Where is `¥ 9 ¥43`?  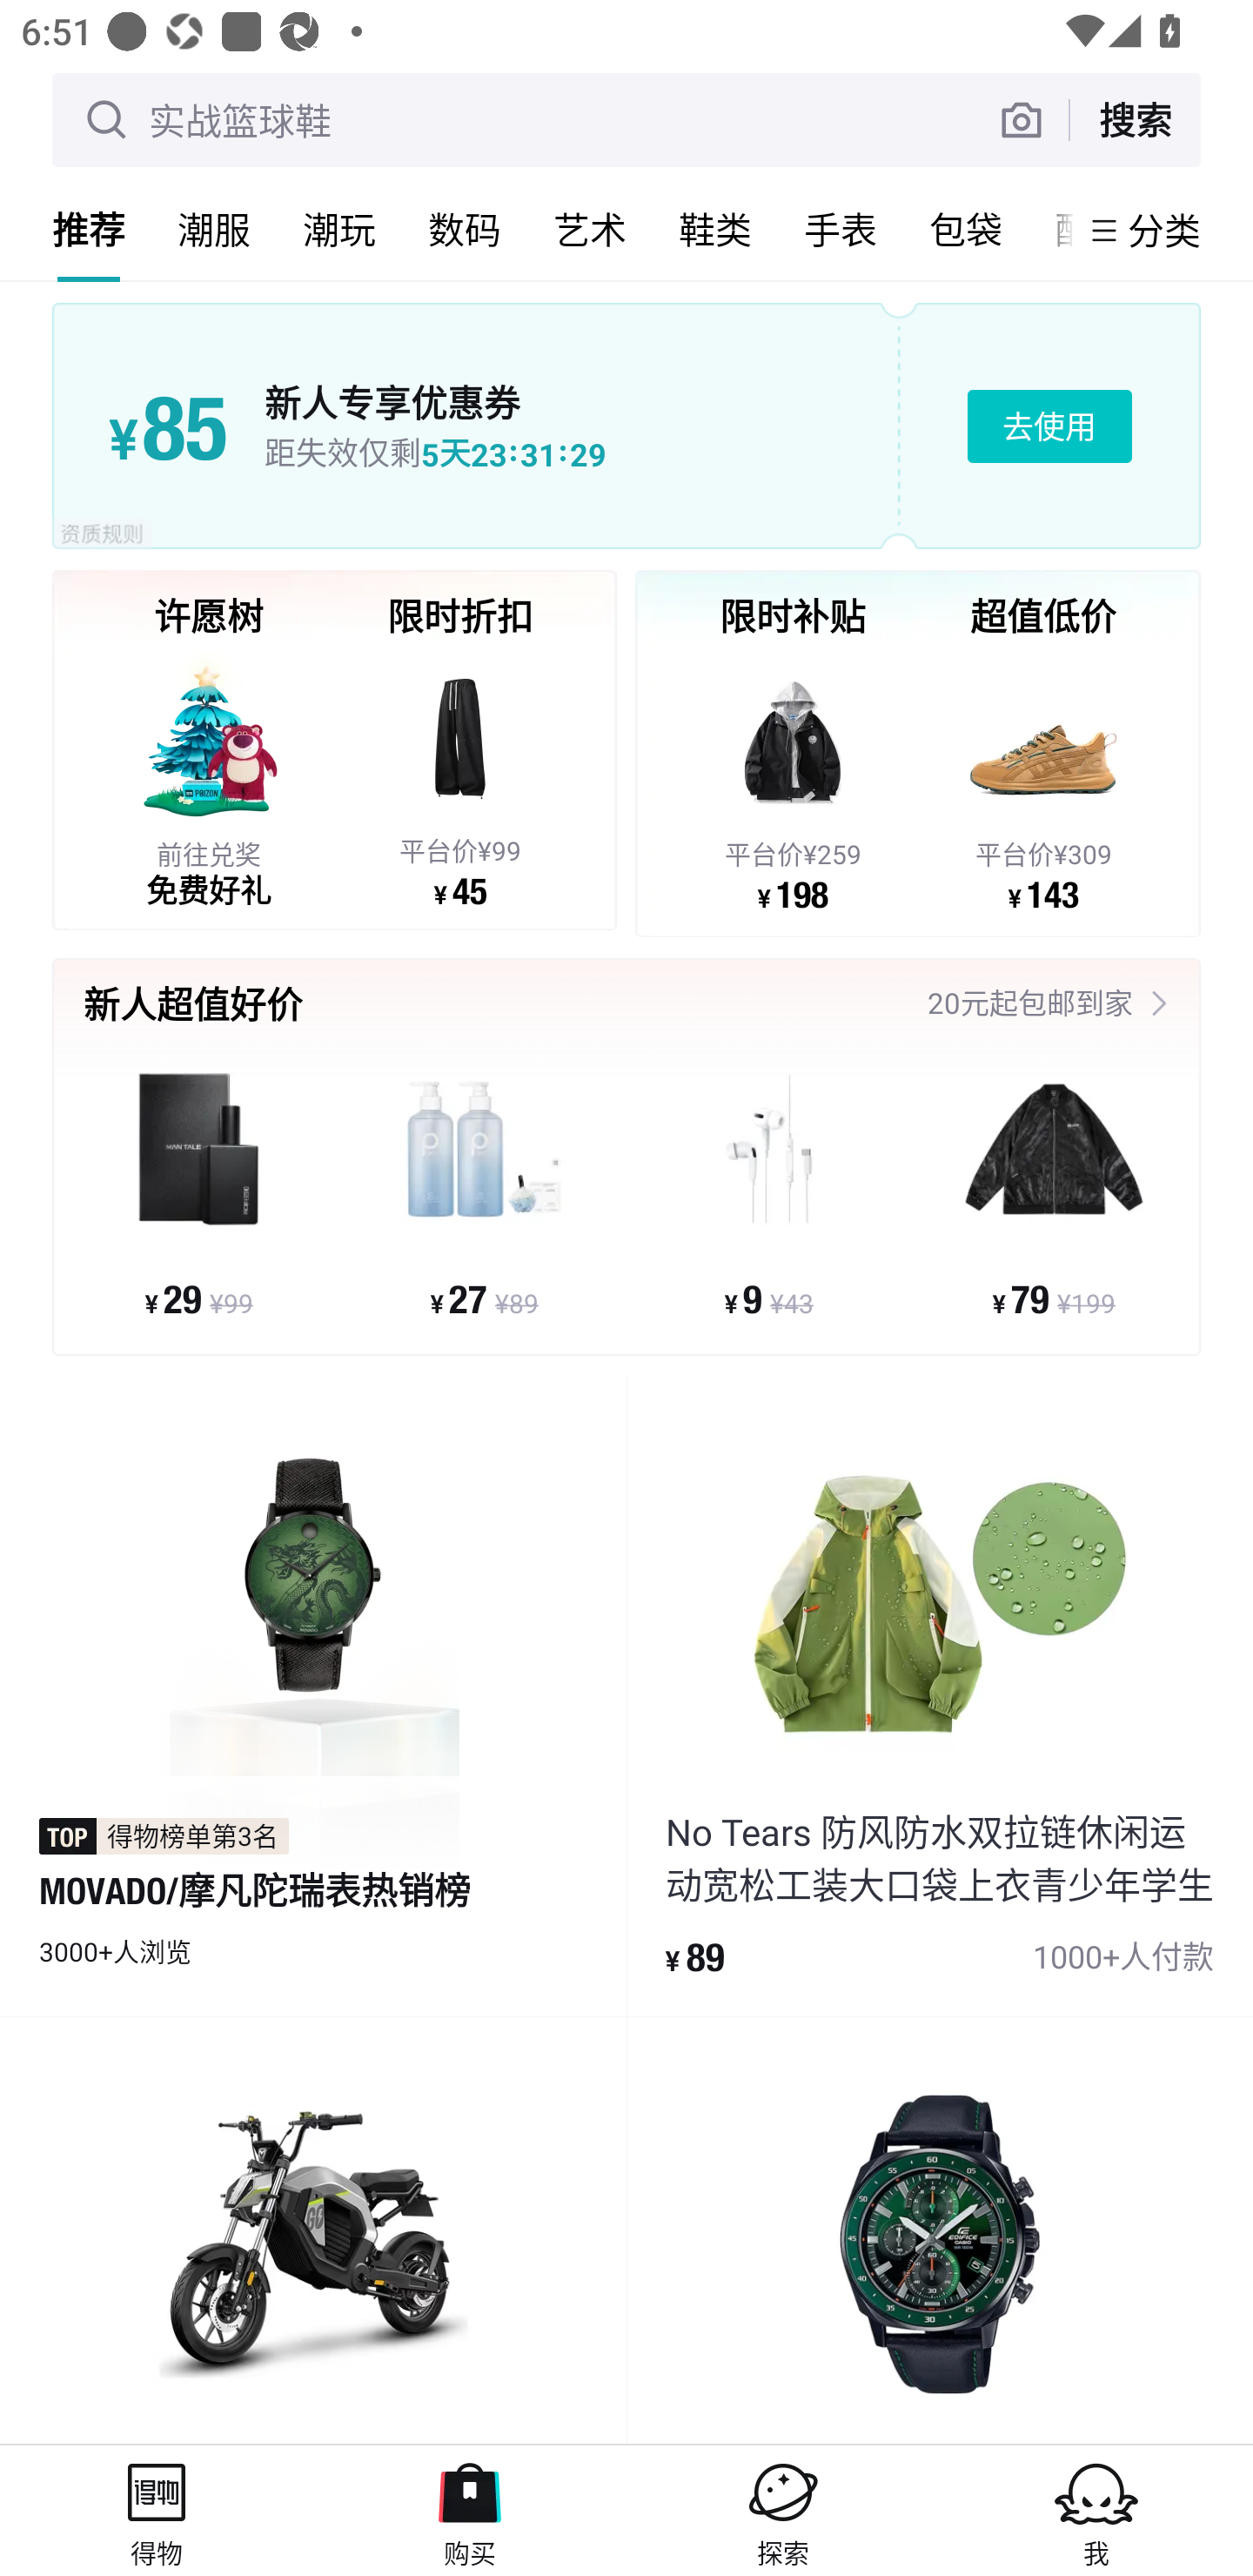 ¥ 9 ¥43 is located at coordinates (769, 1193).